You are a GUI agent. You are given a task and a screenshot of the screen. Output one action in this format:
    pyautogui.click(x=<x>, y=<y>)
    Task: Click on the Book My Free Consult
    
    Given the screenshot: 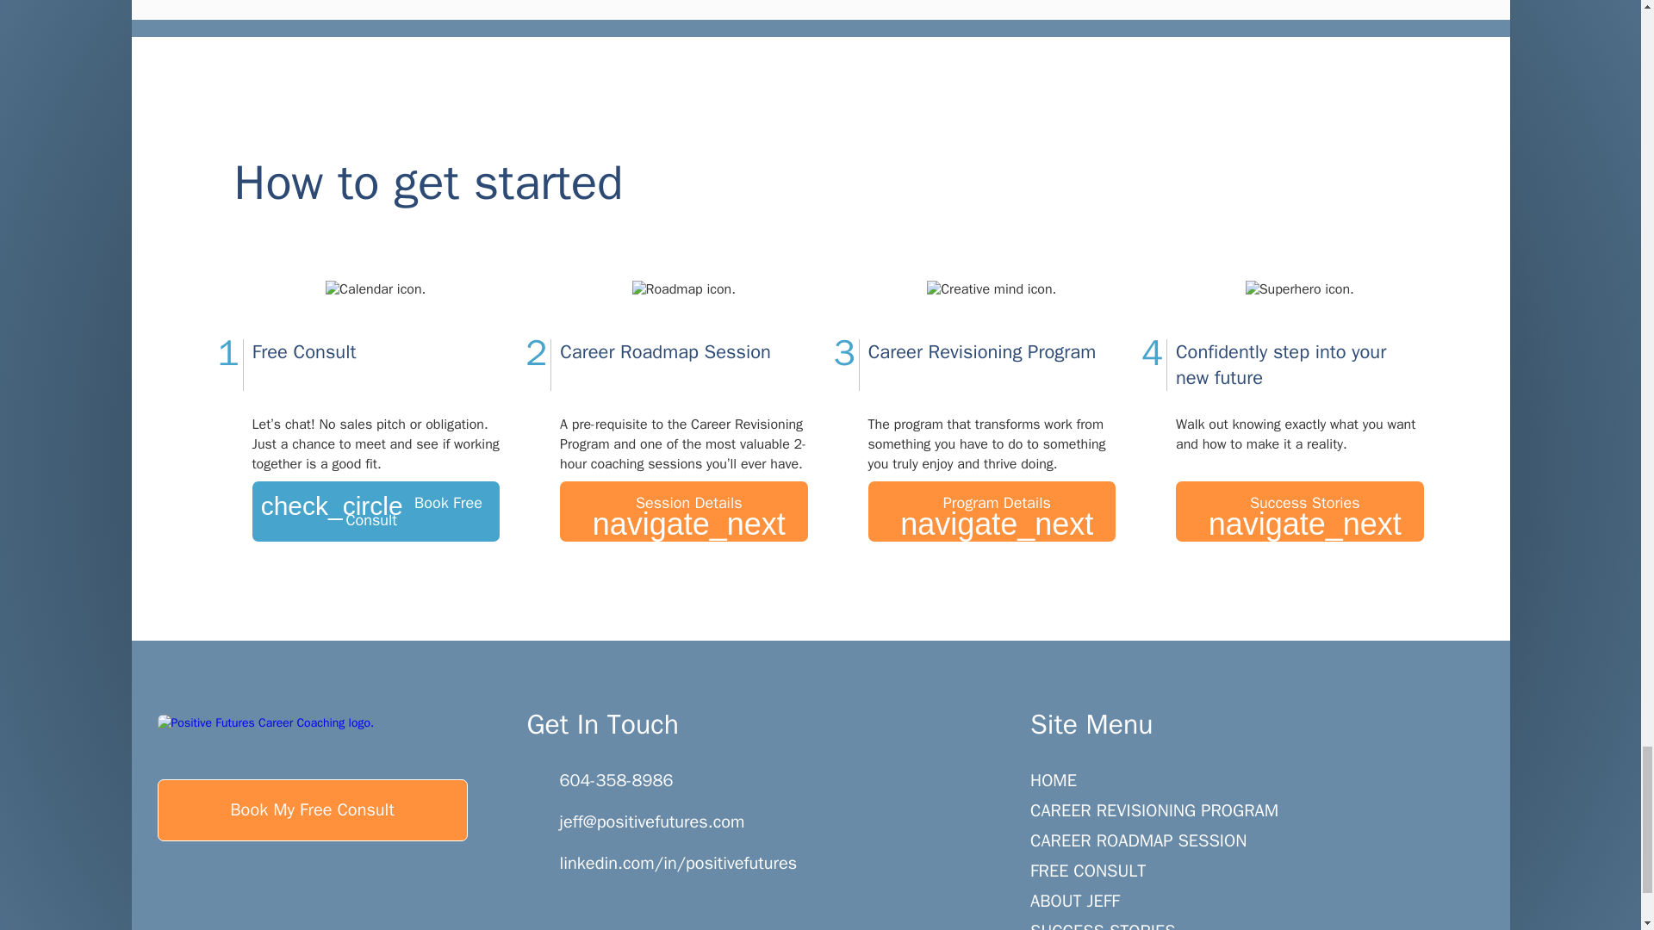 What is the action you would take?
    pyautogui.click(x=312, y=810)
    